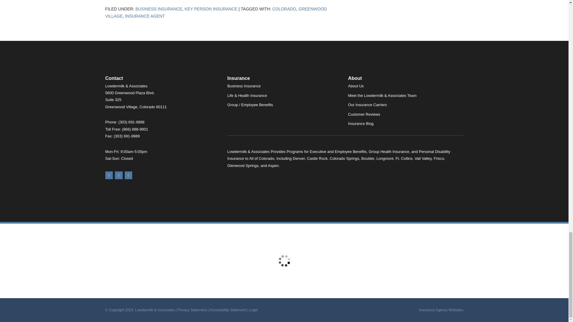 Image resolution: width=573 pixels, height=322 pixels. I want to click on Key Person Insurance, so click(211, 9).